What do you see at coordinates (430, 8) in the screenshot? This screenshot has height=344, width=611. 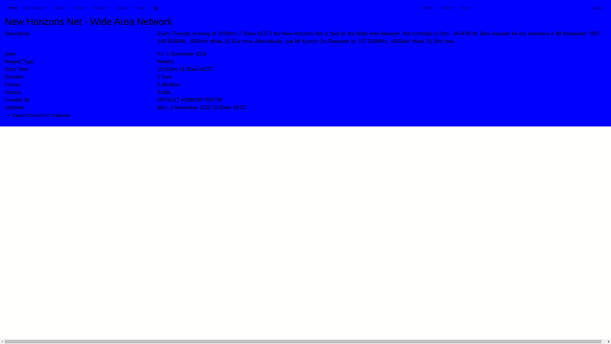 I see `Month` at bounding box center [430, 8].